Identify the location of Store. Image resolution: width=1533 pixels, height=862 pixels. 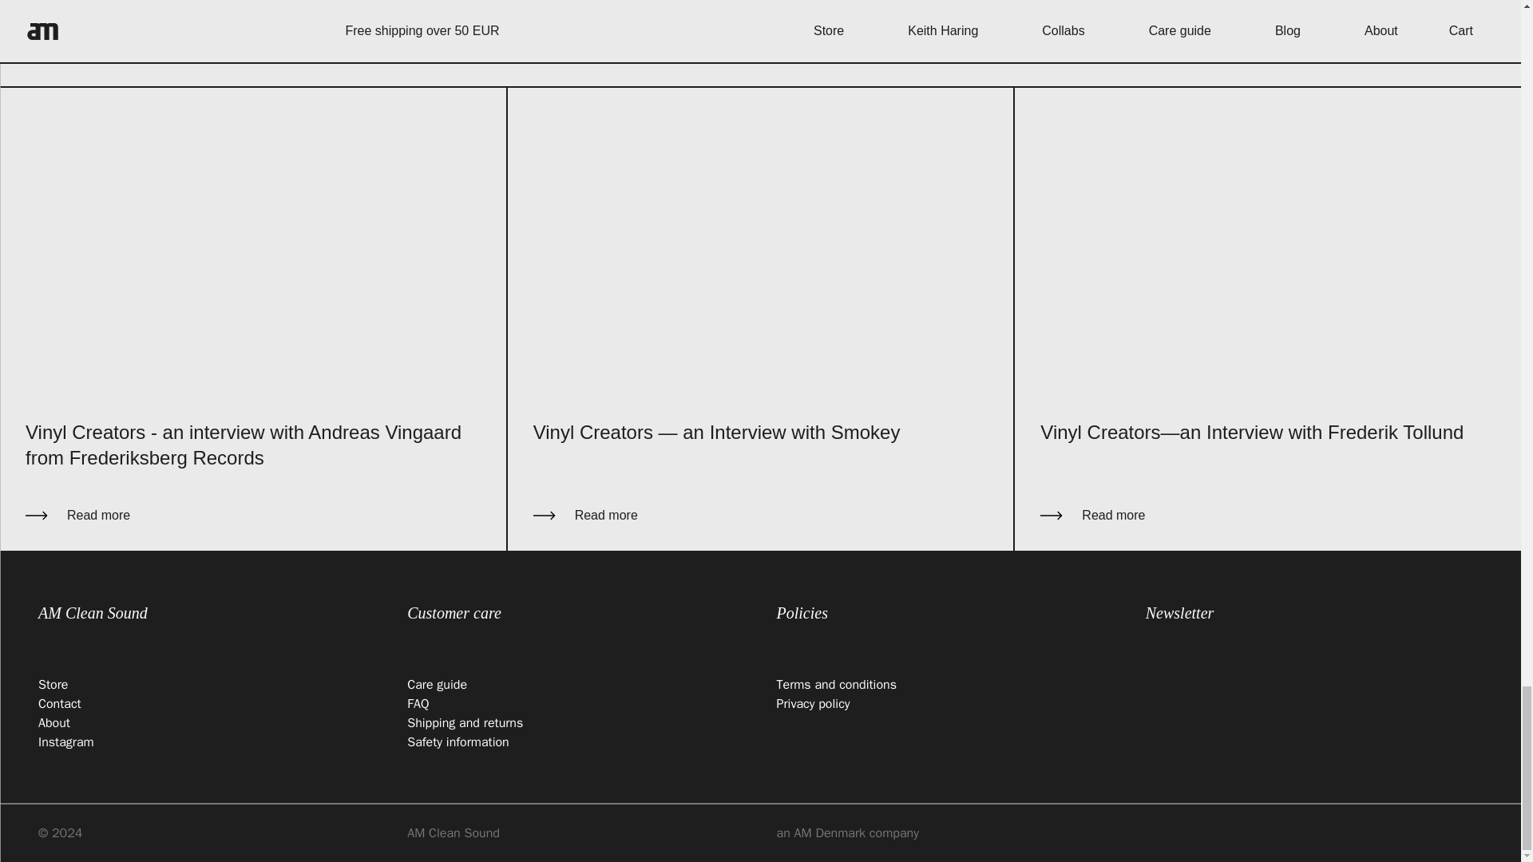
(53, 685).